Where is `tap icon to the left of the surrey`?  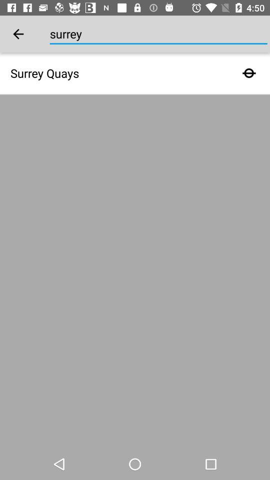 tap icon to the left of the surrey is located at coordinates (18, 34).